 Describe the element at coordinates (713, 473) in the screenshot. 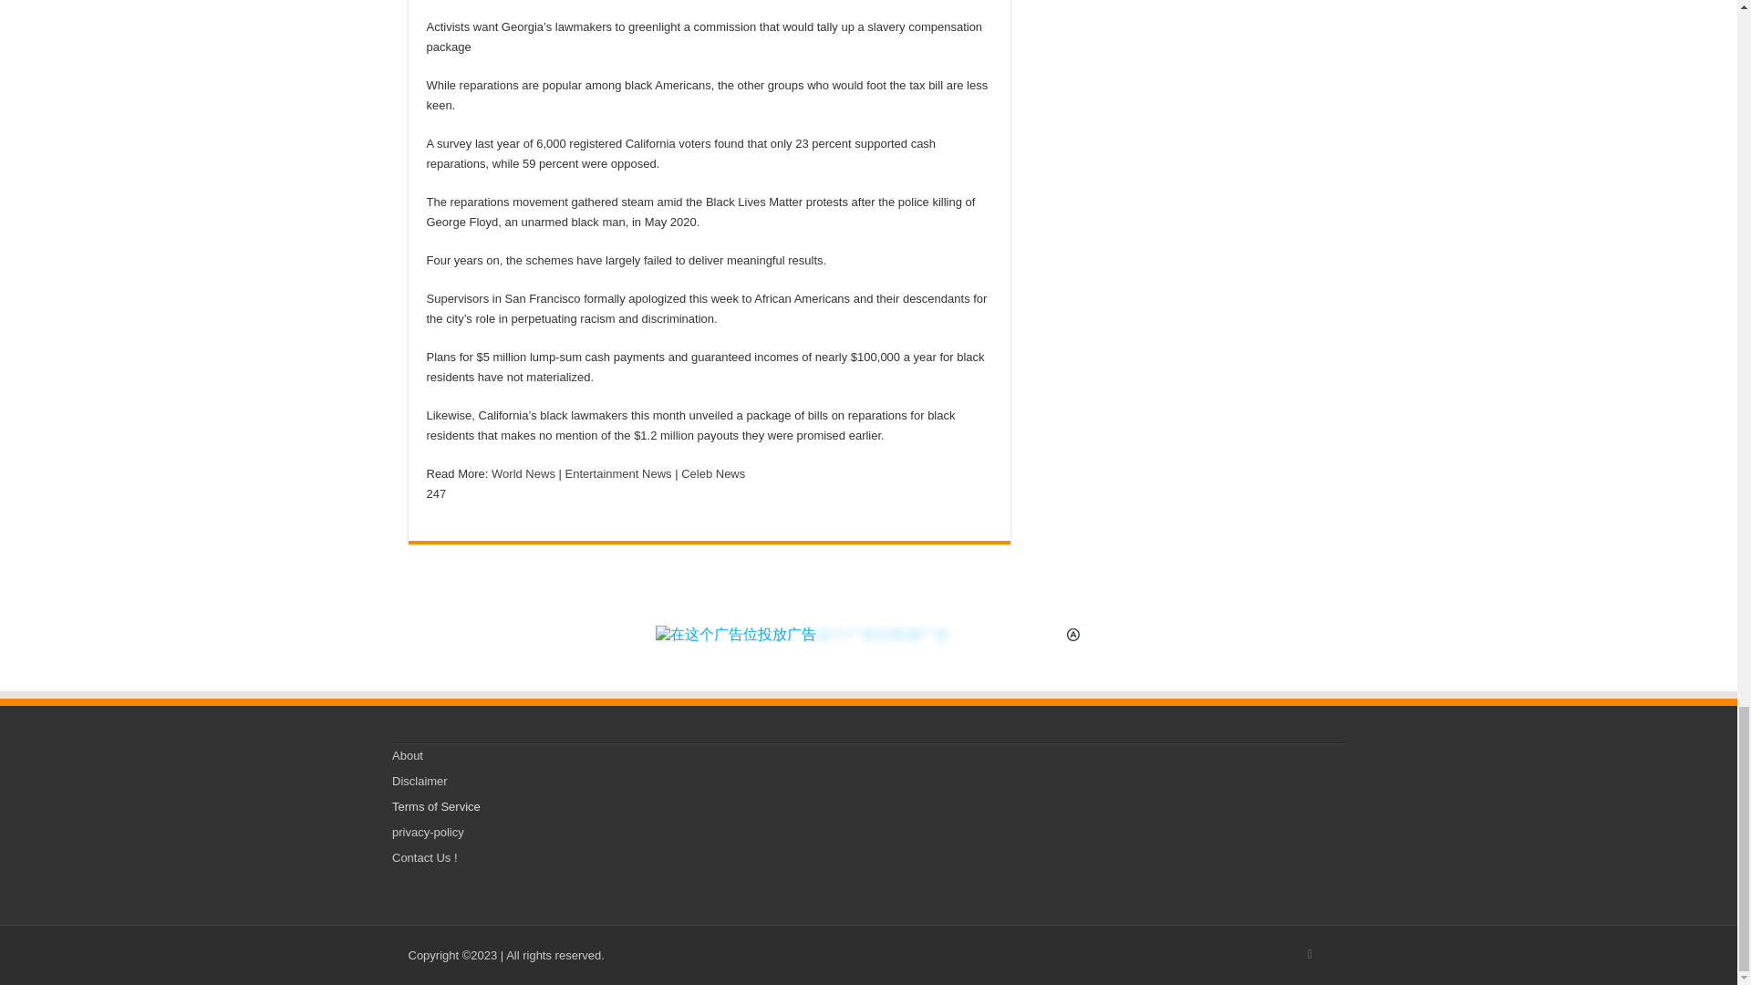

I see `Celeb News` at that location.